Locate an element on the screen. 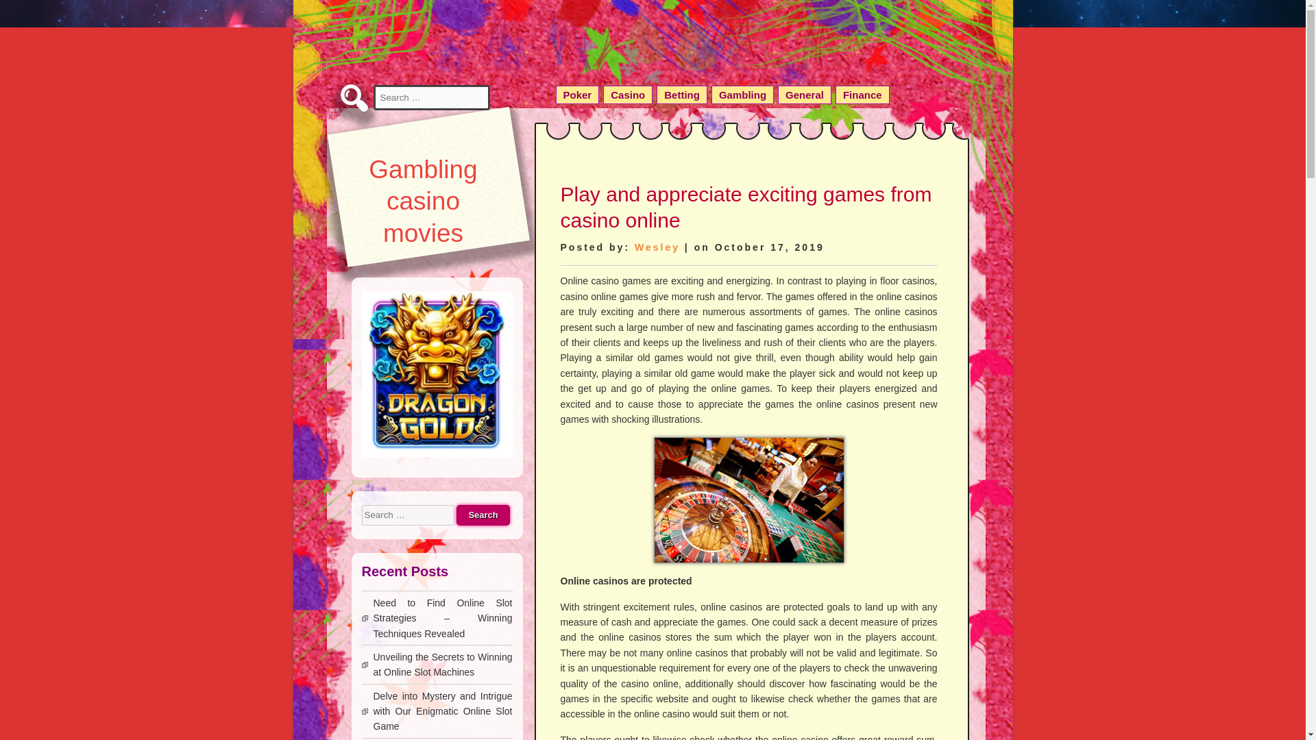  Search is located at coordinates (26, 10).